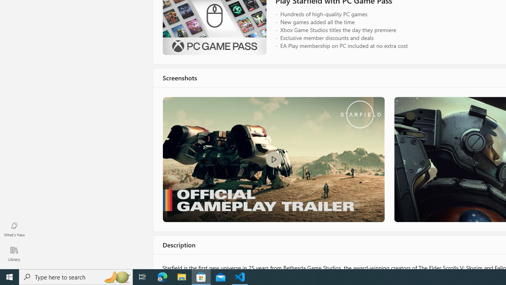  Describe the element at coordinates (14, 253) in the screenshot. I see `Library` at that location.